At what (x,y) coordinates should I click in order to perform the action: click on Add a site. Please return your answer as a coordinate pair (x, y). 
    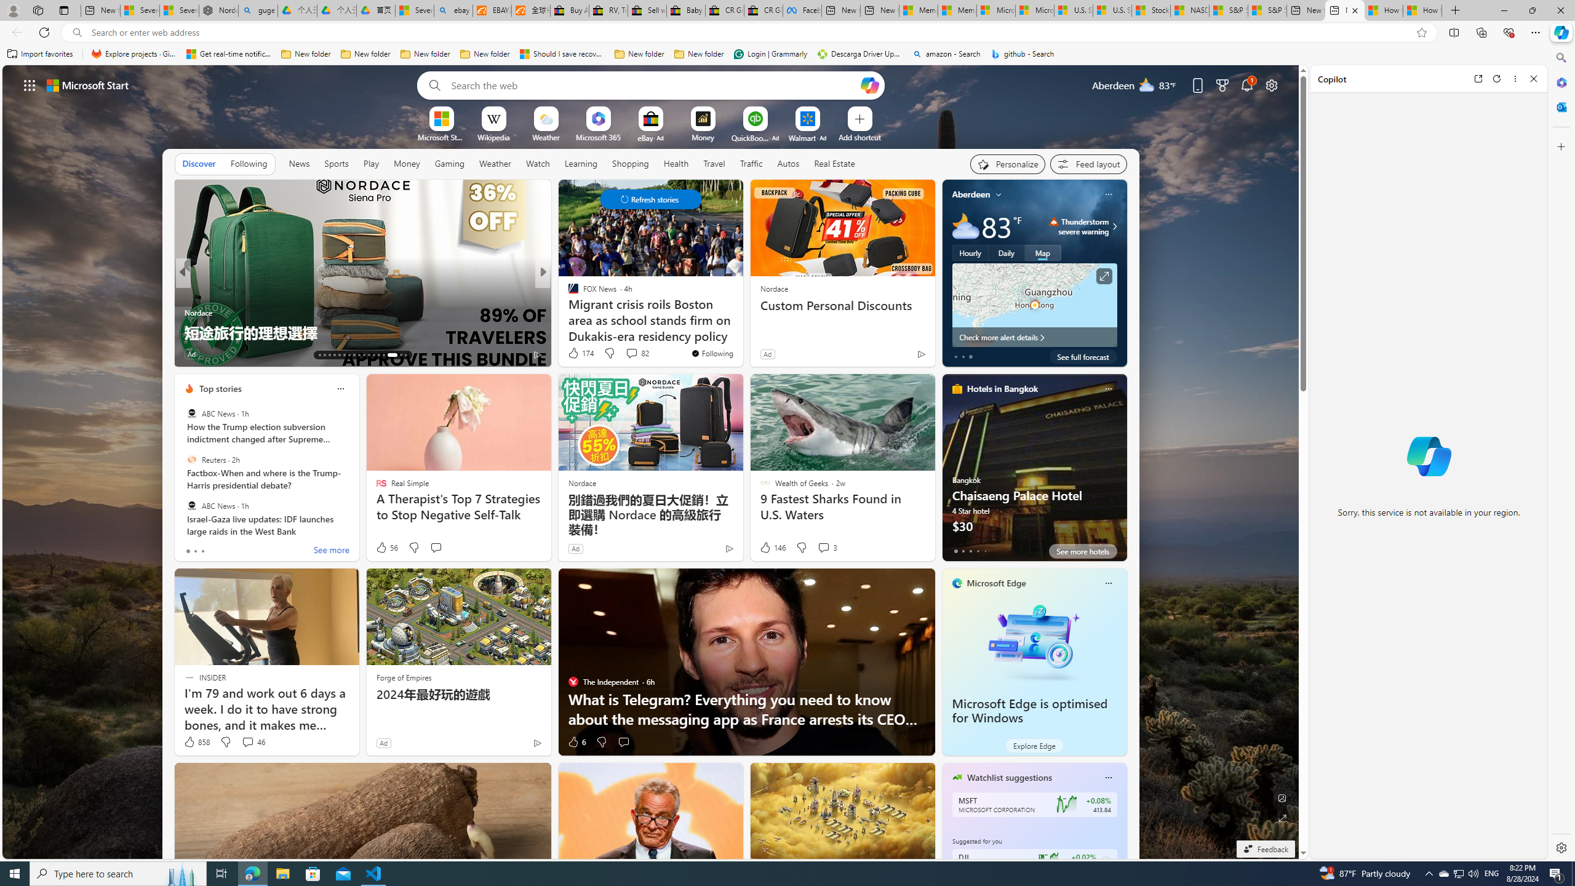
    Looking at the image, I should click on (859, 137).